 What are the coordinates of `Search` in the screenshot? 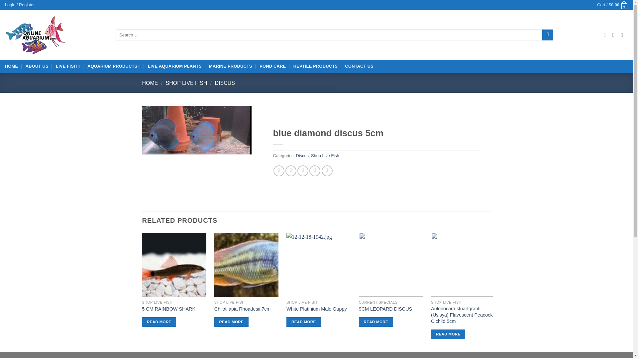 It's located at (548, 35).